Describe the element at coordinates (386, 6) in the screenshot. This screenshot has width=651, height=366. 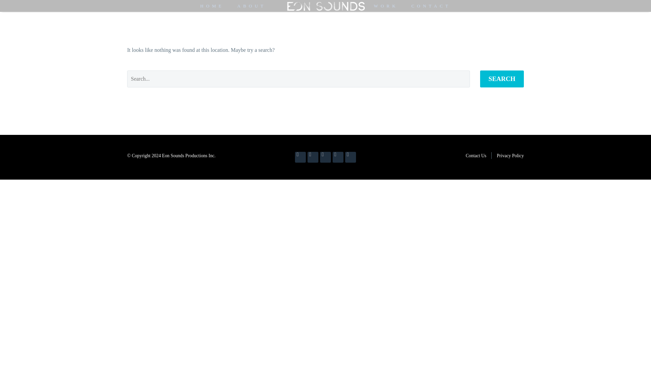
I see `WORK` at that location.